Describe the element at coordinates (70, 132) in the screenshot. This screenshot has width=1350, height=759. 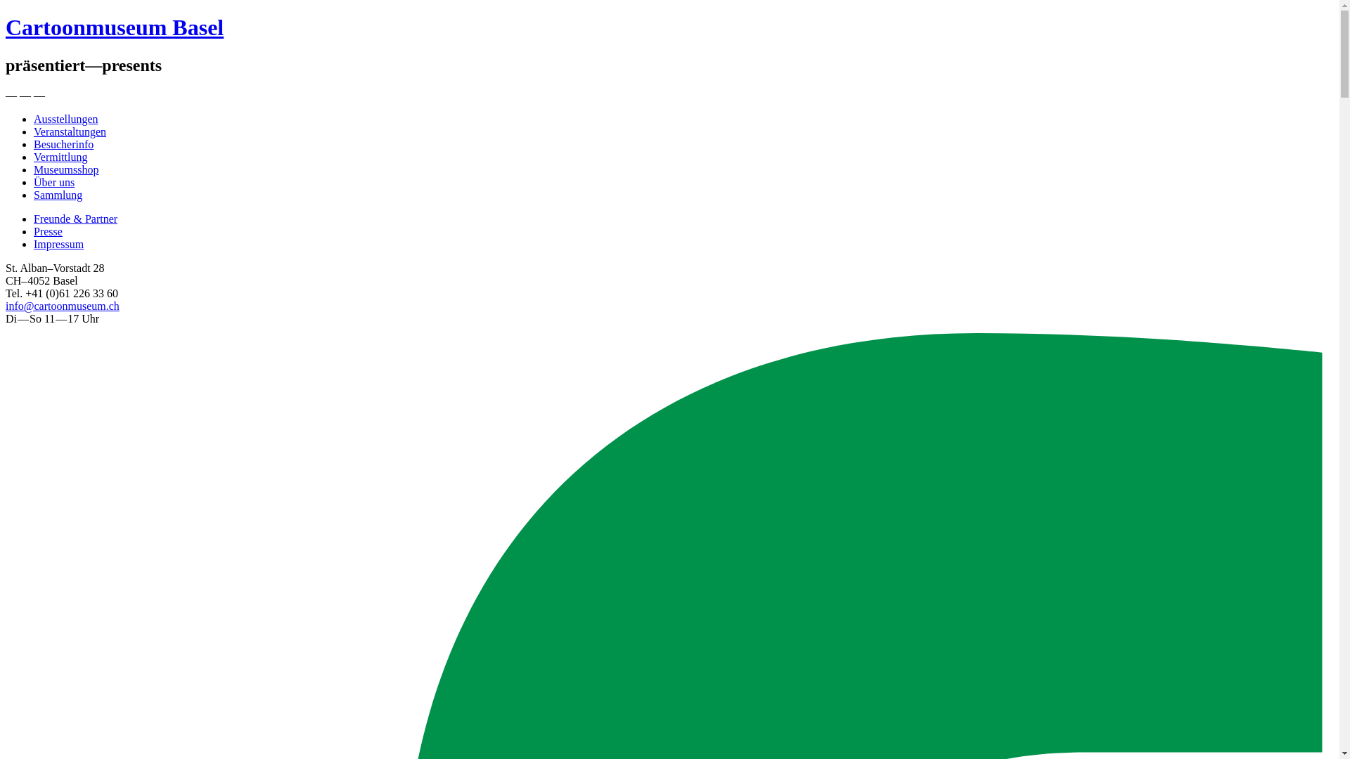
I see `Veranstaltungen` at that location.